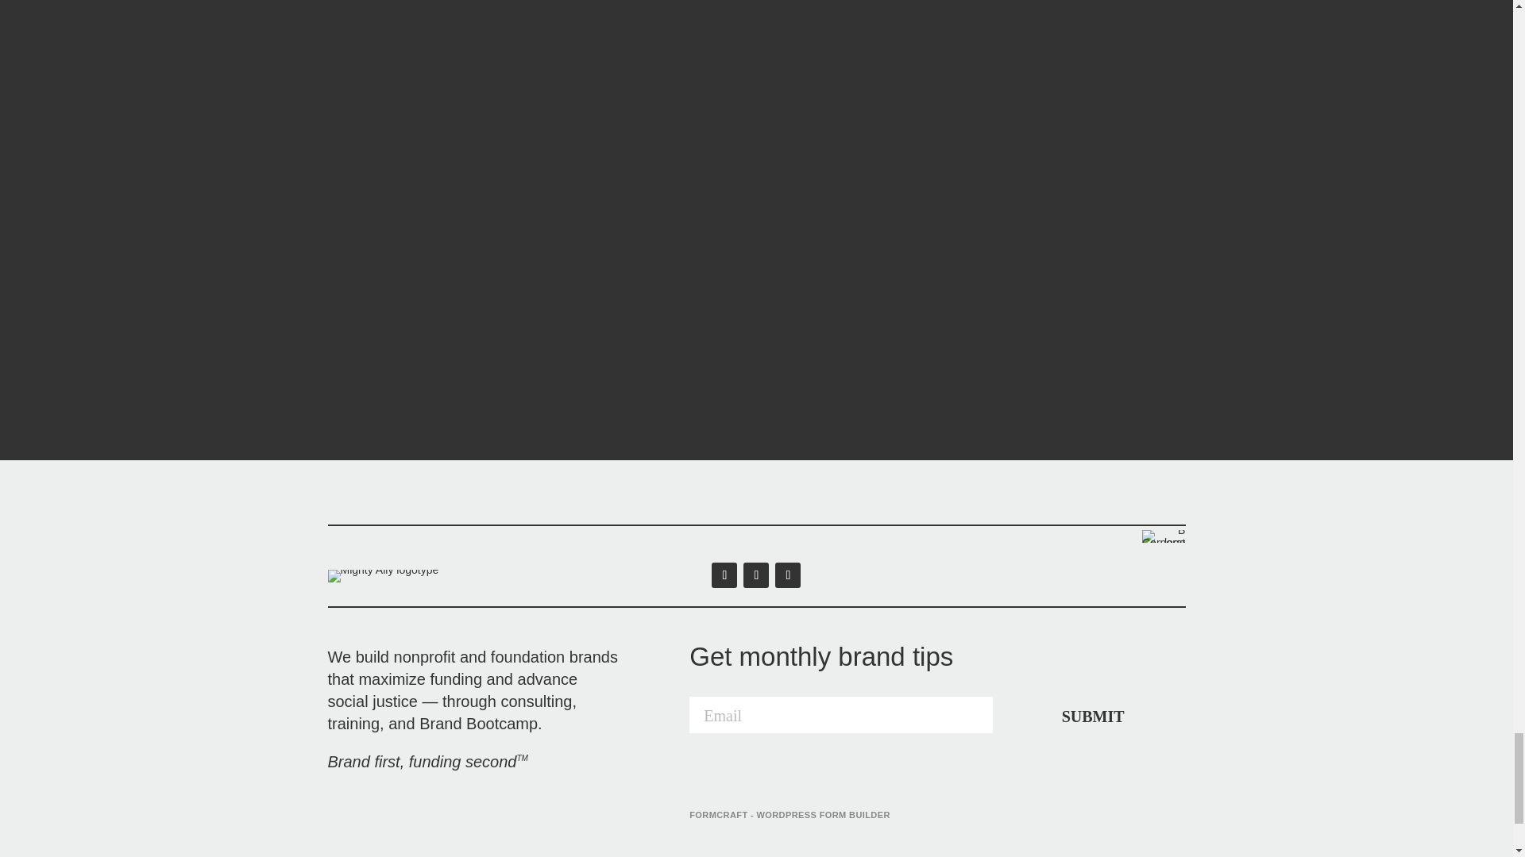 The height and width of the screenshot is (857, 1525). I want to click on MIGHTY-ALLY-logotype-black, so click(383, 576).